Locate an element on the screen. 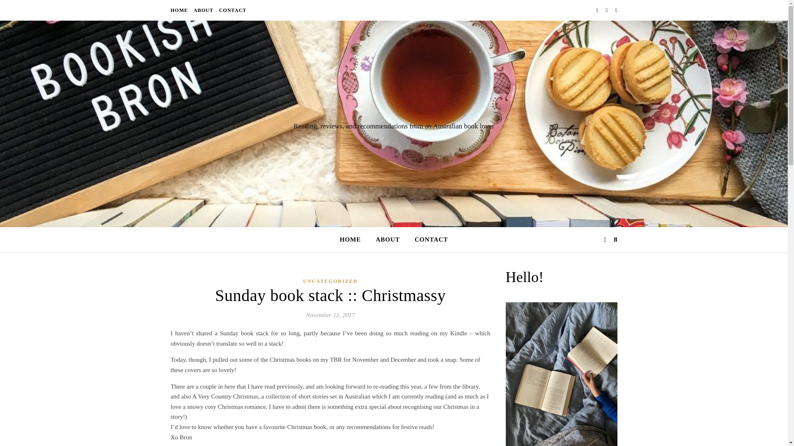 The height and width of the screenshot is (446, 794). CONTACT is located at coordinates (232, 10).